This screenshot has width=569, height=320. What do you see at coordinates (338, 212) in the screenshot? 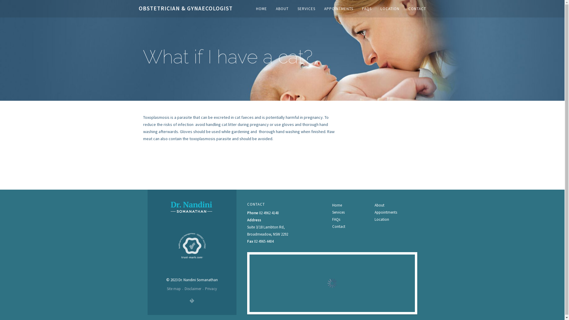
I see `Services` at bounding box center [338, 212].